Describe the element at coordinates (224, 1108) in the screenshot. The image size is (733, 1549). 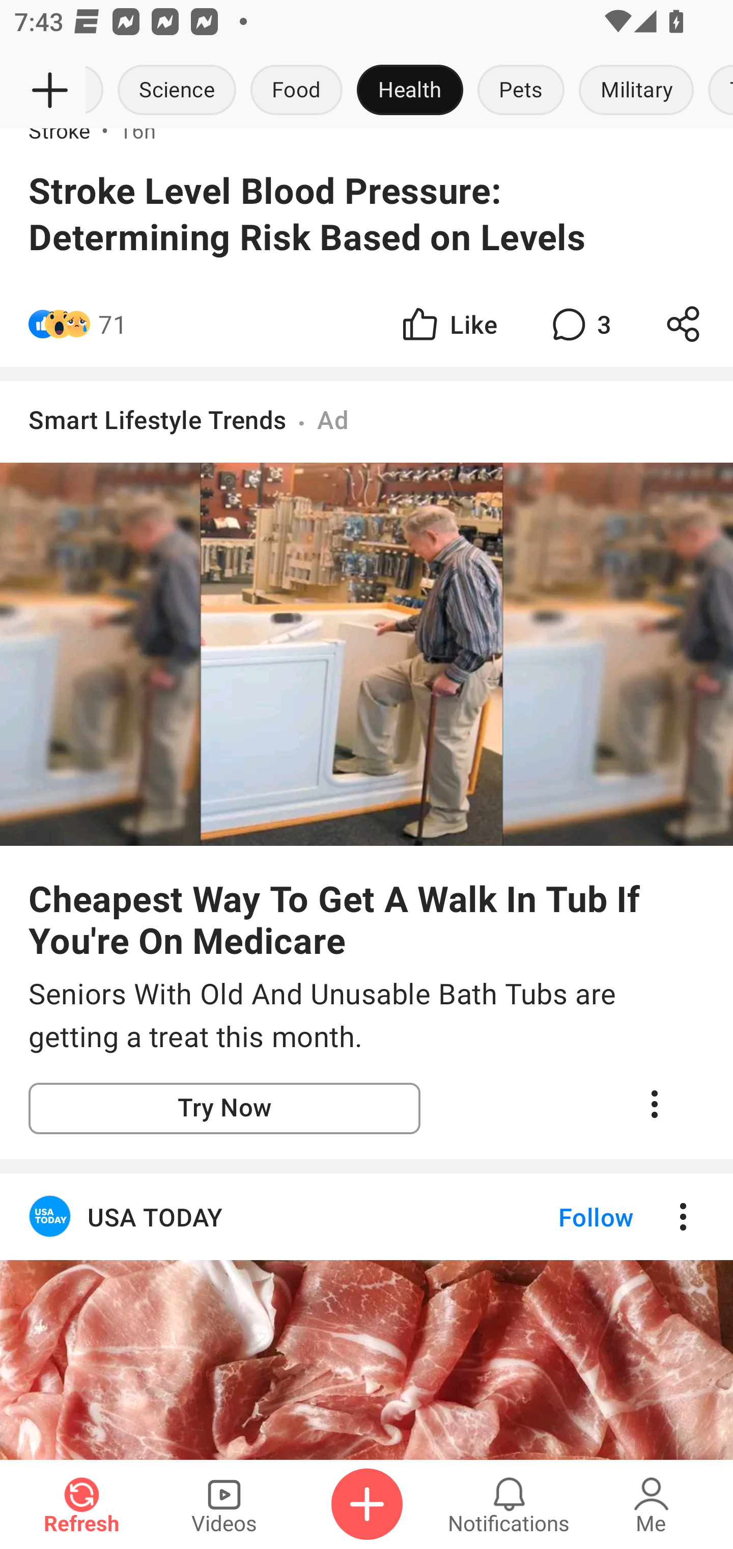
I see `Try Now` at that location.